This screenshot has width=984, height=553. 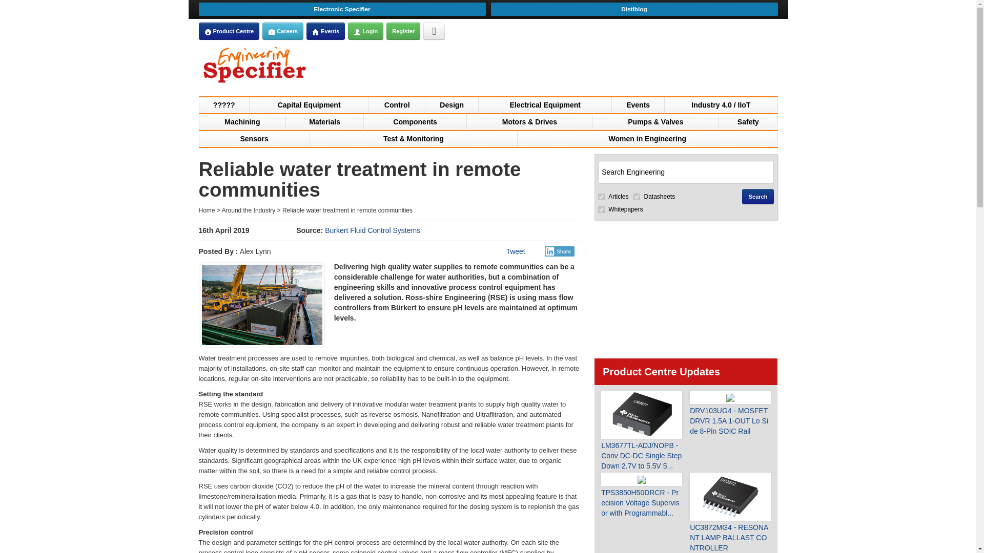 I want to click on Control, so click(x=397, y=104).